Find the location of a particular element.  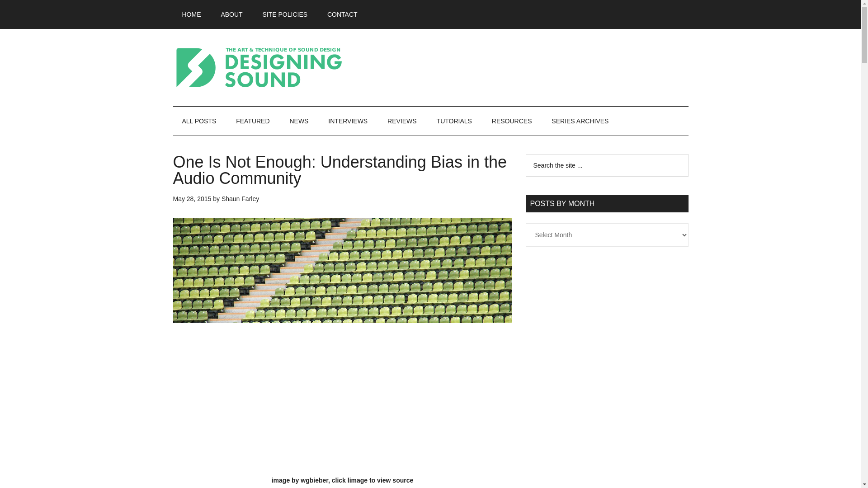

RESOURCES is located at coordinates (512, 121).